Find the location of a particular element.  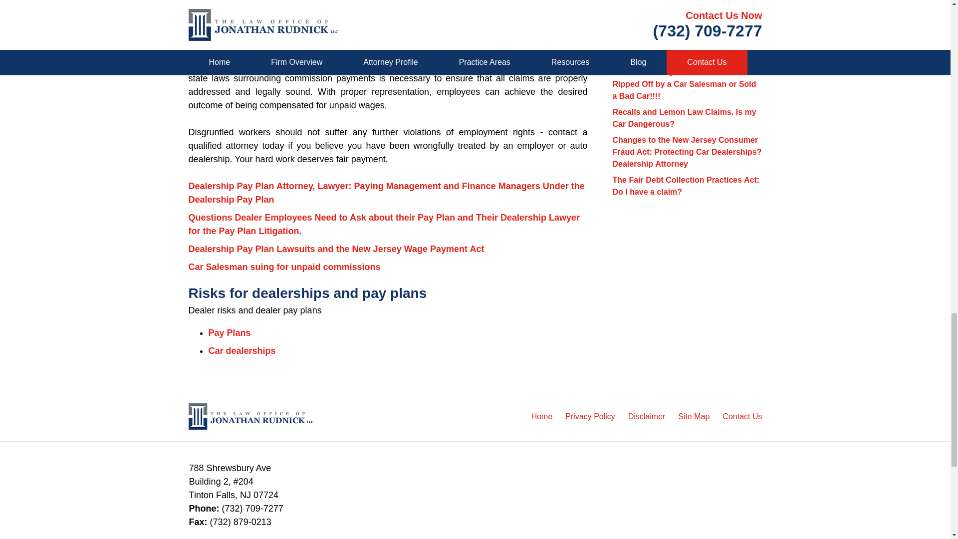

Car Salesman suing for unpaid commissions is located at coordinates (284, 267).